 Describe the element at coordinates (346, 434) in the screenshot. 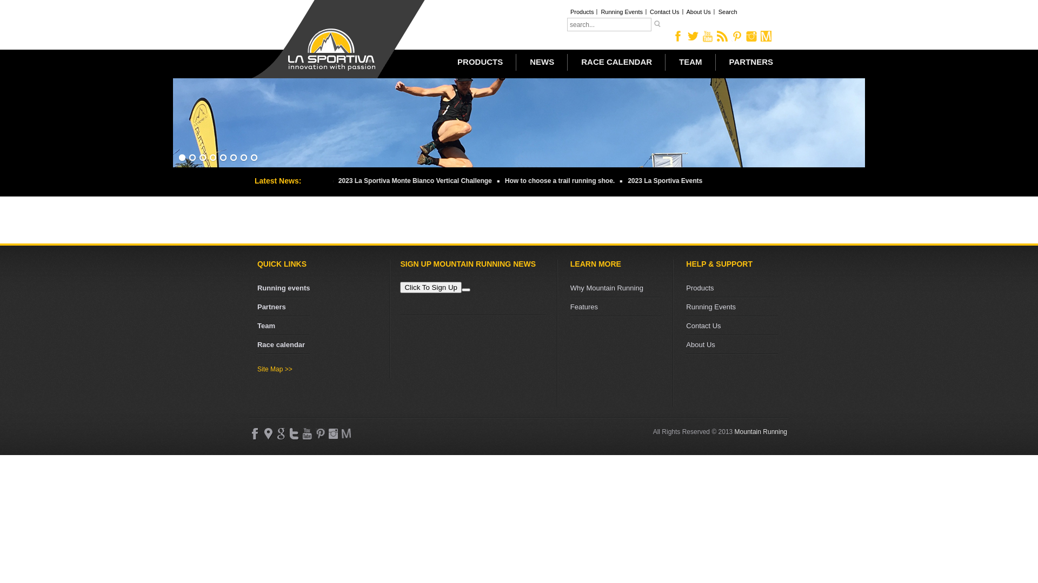

I see `Movescount` at that location.